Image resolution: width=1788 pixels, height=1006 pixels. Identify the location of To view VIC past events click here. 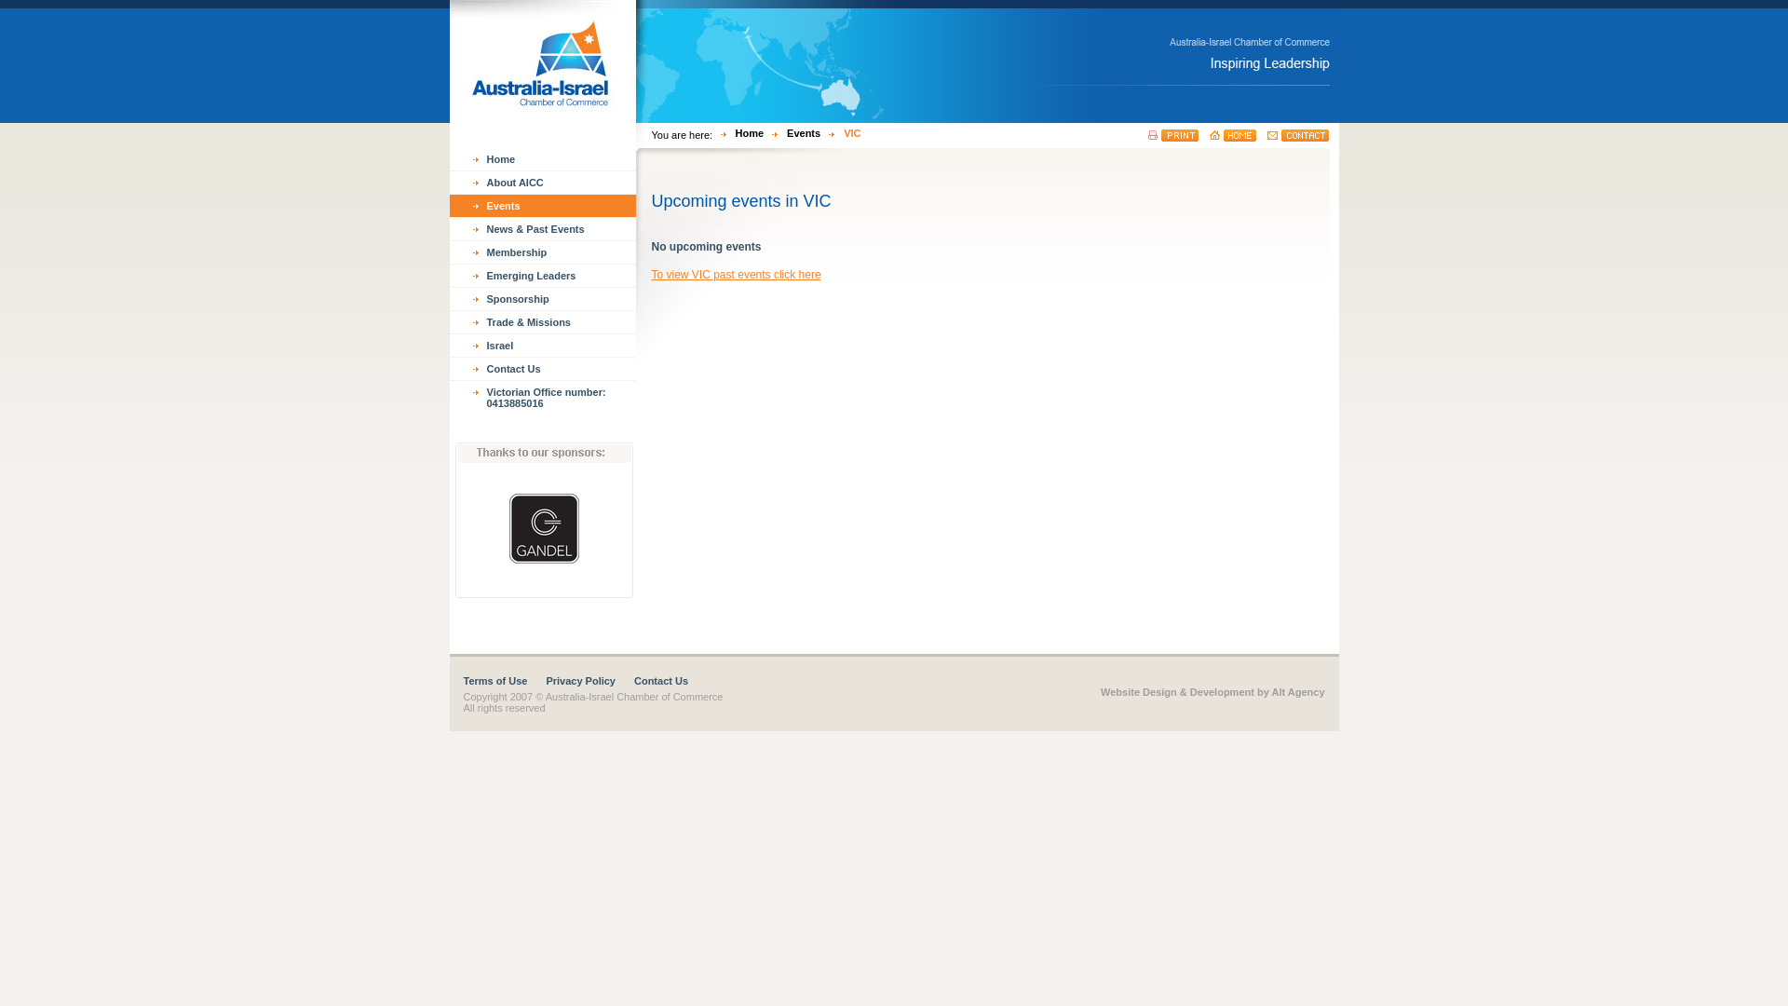
(737, 275).